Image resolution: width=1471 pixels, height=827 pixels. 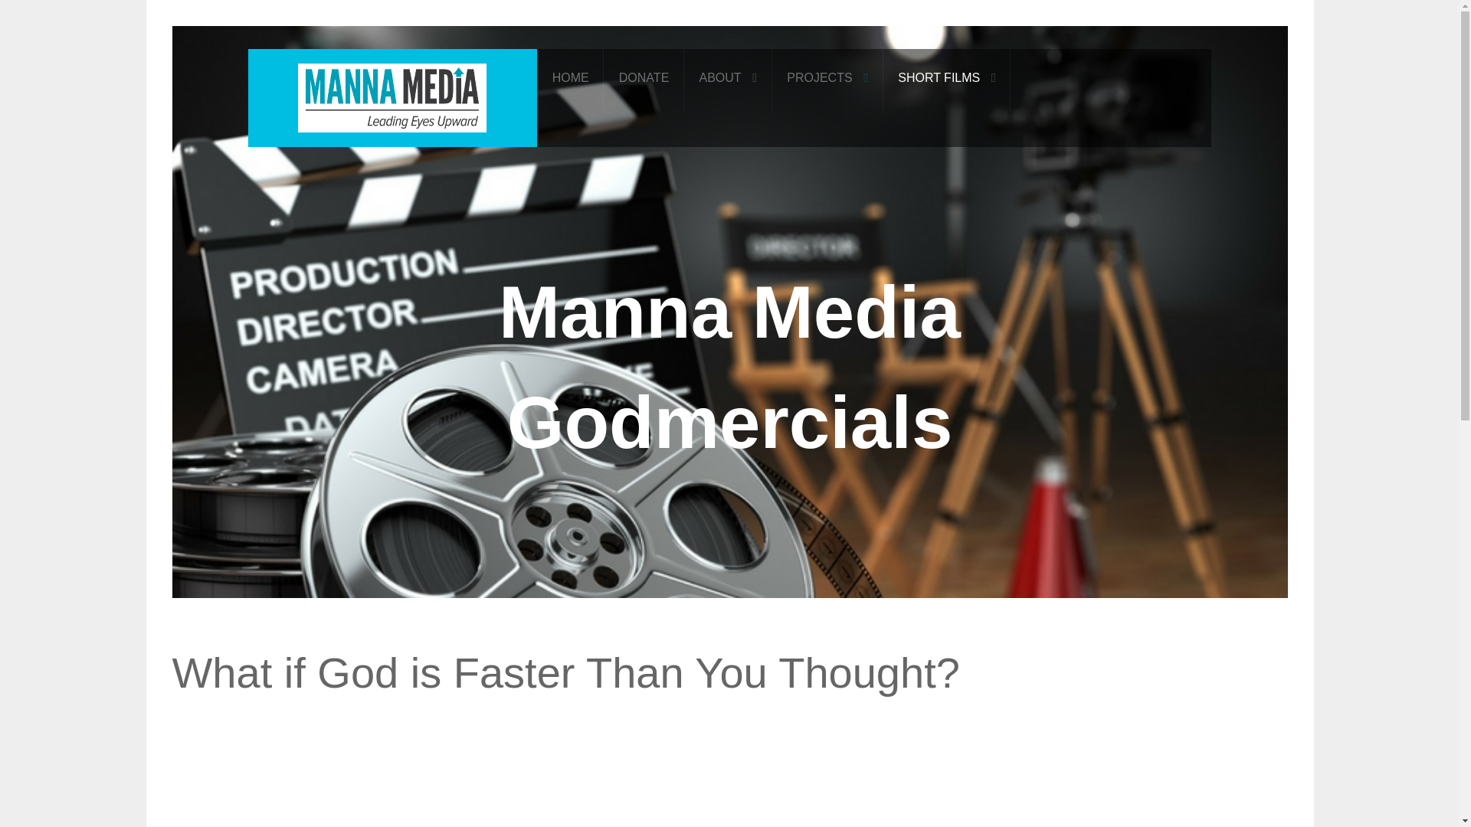 I want to click on PROJECTS, so click(x=827, y=78).